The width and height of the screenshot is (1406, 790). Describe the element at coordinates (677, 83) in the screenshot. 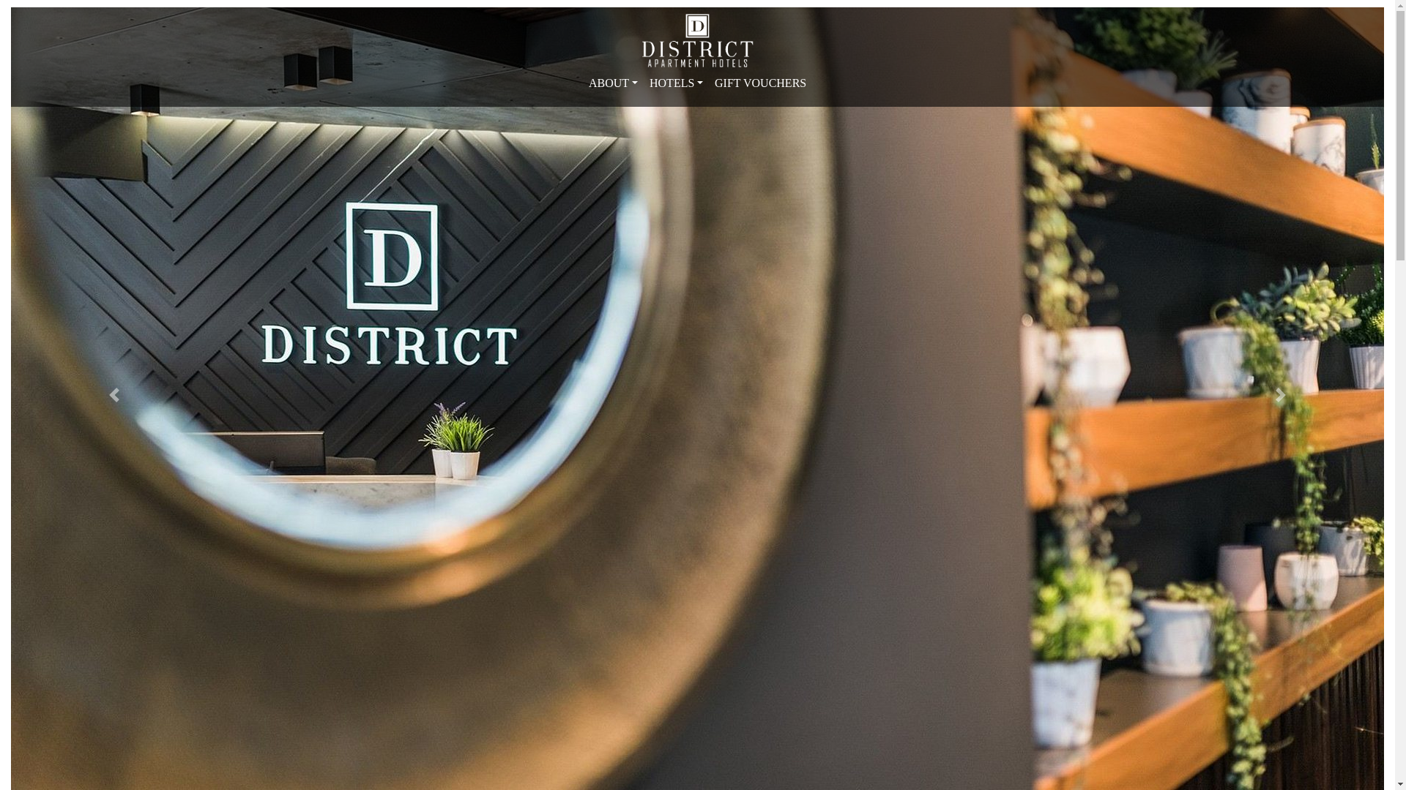

I see `HOTELS` at that location.